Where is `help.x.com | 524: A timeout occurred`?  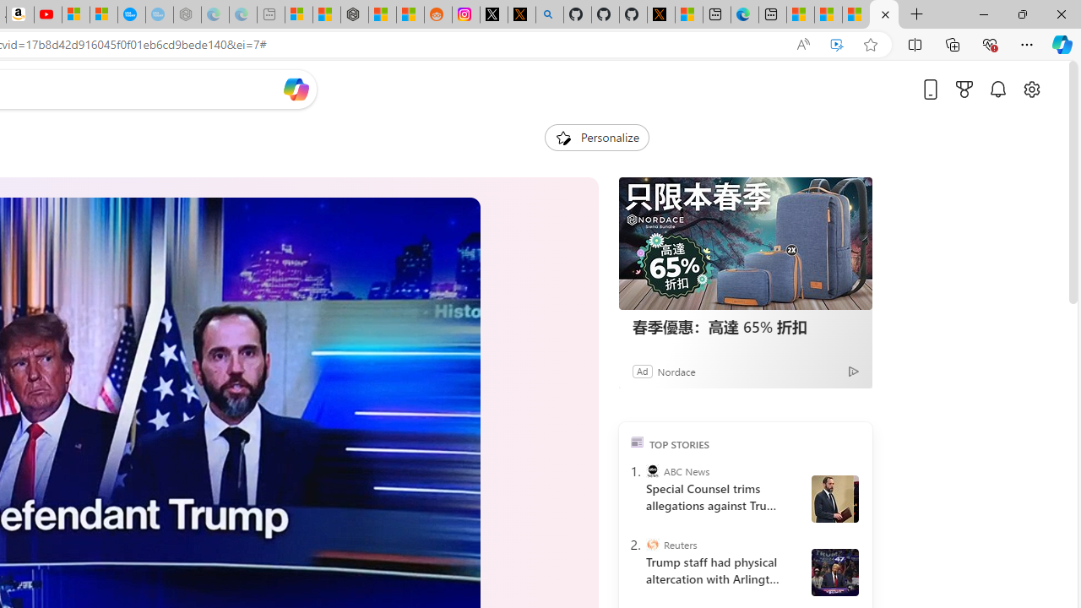 help.x.com | 524: A timeout occurred is located at coordinates (521, 15).